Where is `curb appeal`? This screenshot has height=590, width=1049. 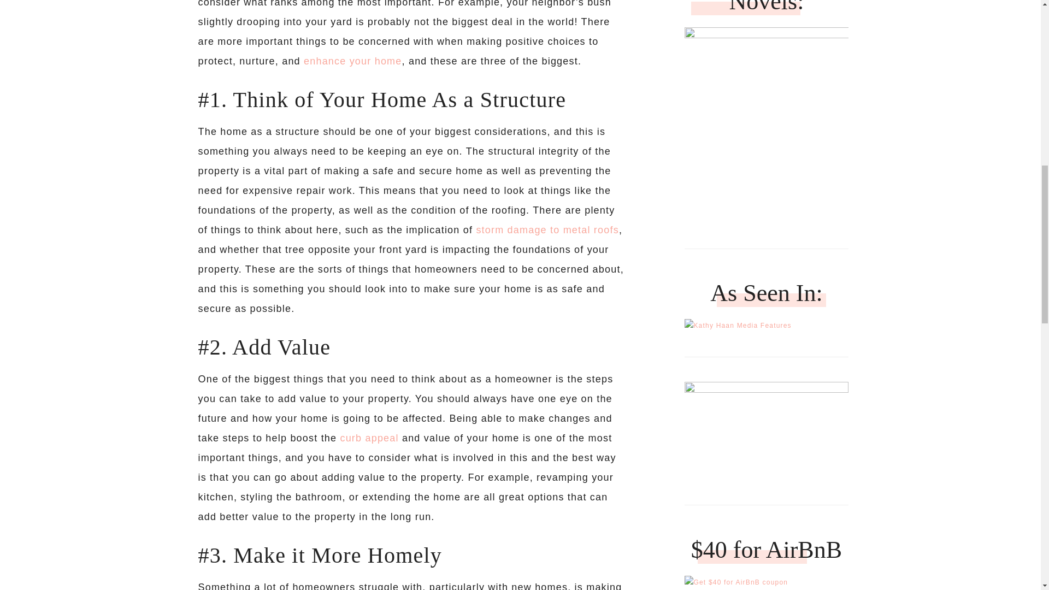 curb appeal is located at coordinates (369, 438).